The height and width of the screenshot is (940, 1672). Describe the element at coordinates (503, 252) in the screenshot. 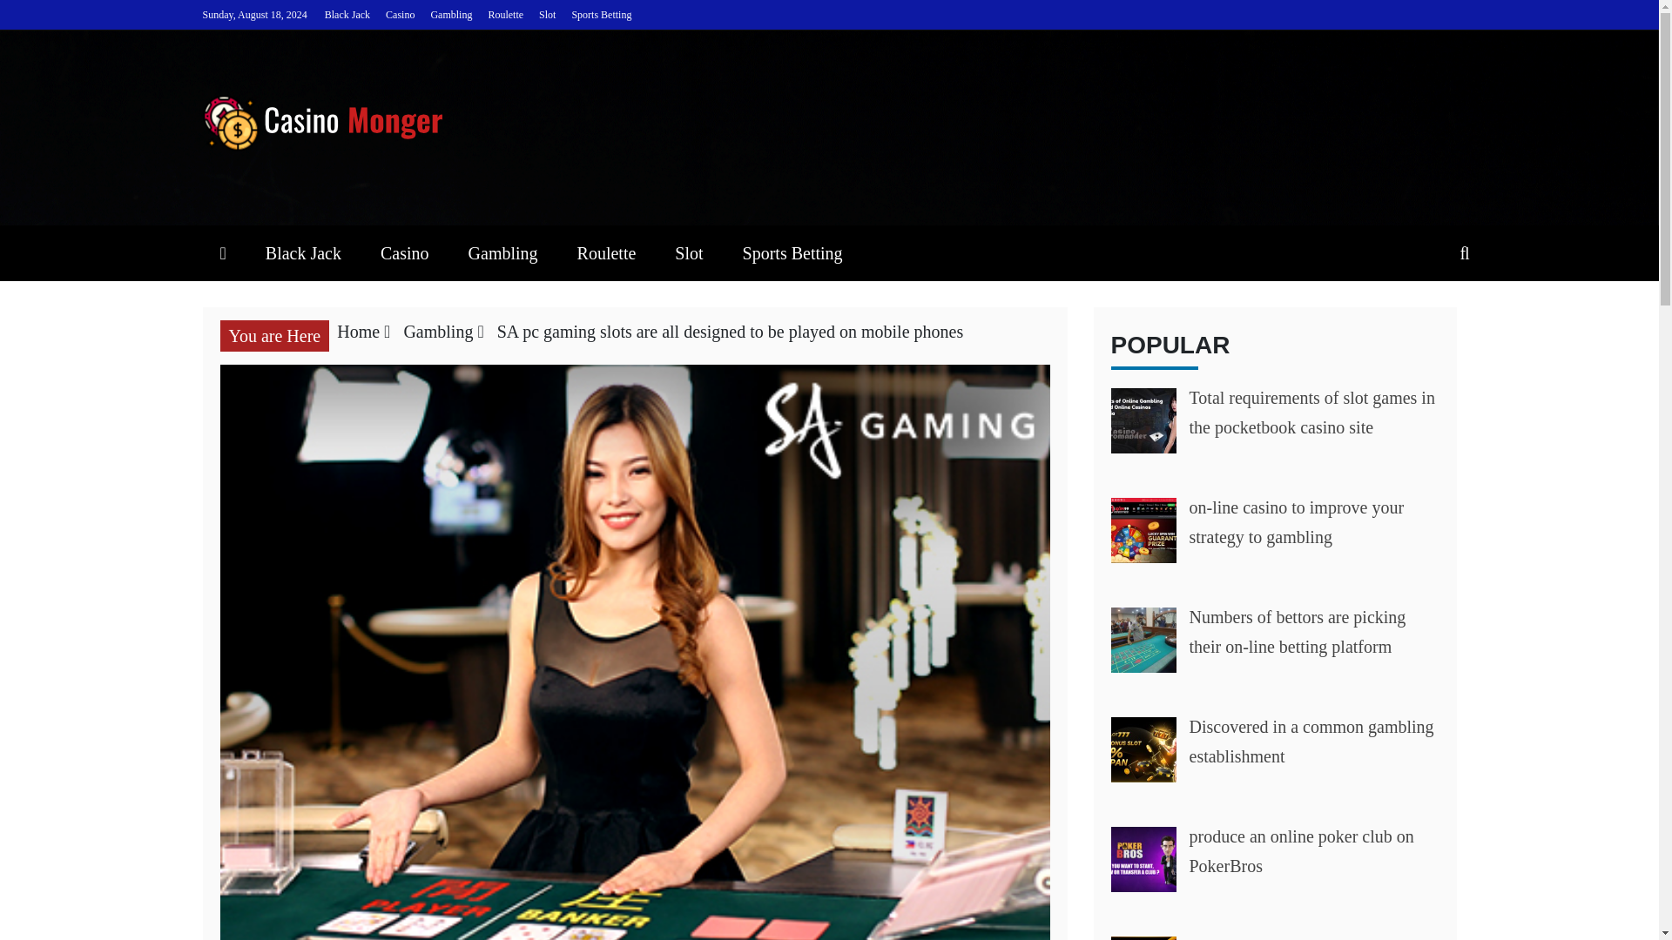

I see `Gambling` at that location.